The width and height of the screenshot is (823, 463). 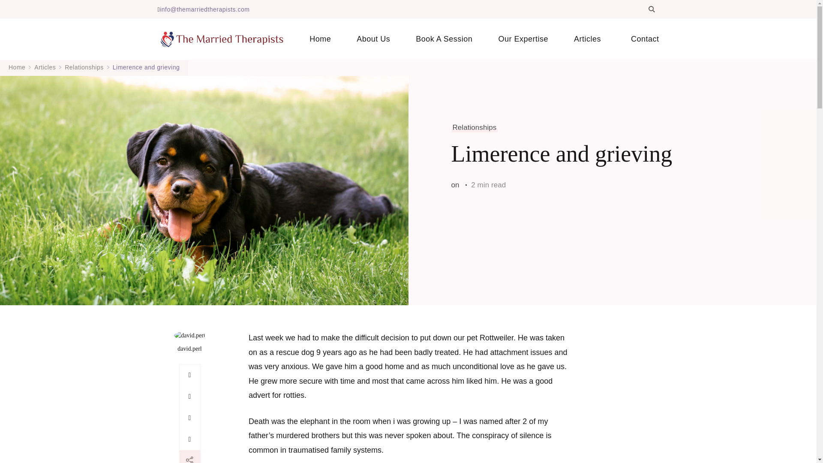 What do you see at coordinates (589, 39) in the screenshot?
I see `Articles` at bounding box center [589, 39].